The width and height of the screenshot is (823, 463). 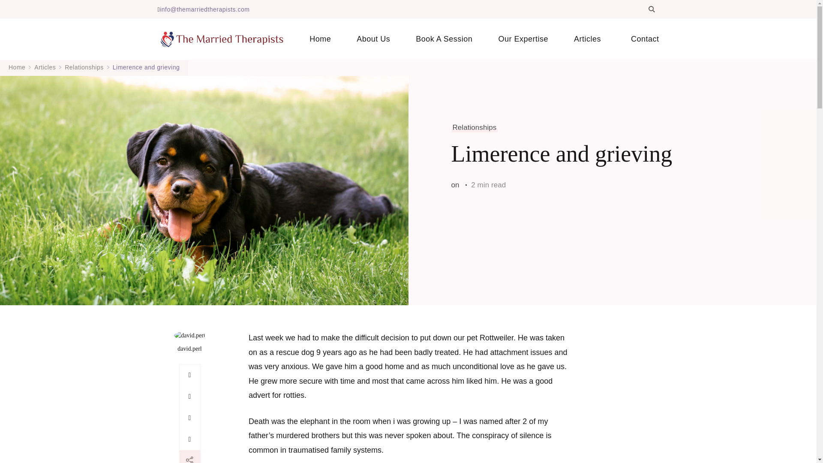 What do you see at coordinates (589, 39) in the screenshot?
I see `Articles` at bounding box center [589, 39].